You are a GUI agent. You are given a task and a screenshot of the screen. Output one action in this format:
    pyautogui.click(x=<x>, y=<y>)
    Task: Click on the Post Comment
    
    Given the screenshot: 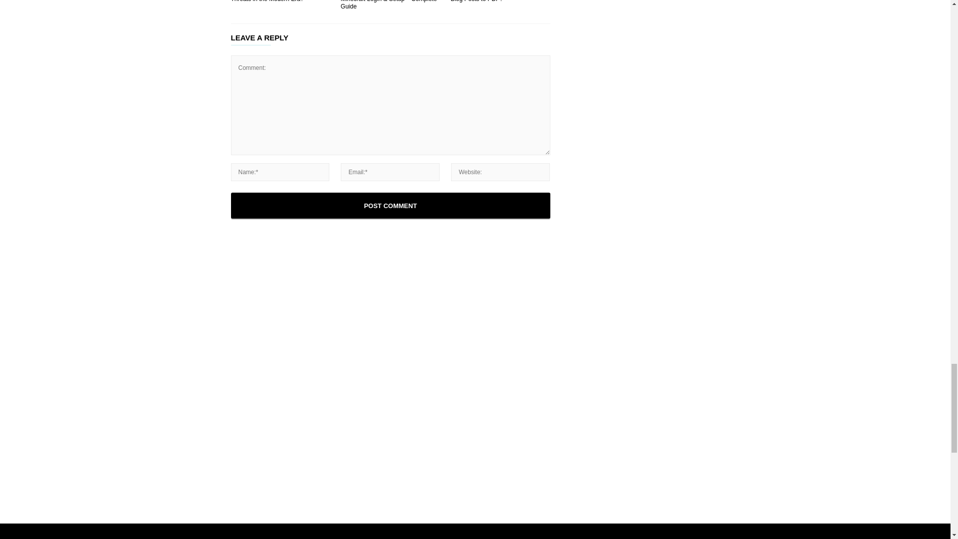 What is the action you would take?
    pyautogui.click(x=390, y=206)
    